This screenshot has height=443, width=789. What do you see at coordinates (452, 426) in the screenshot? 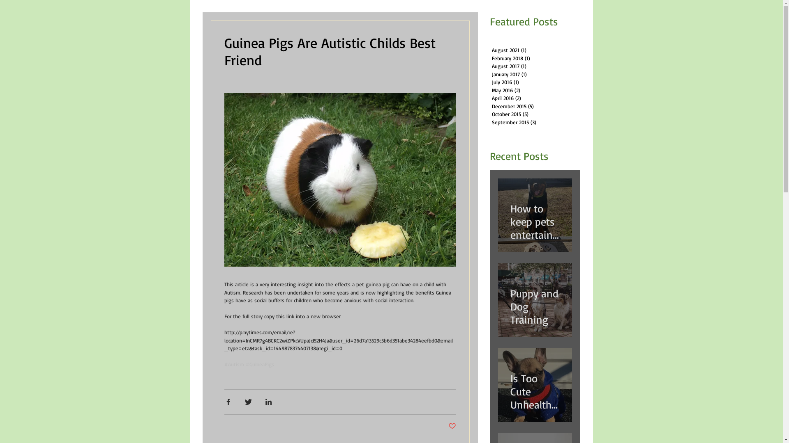
I see `Post not marked as liked` at bounding box center [452, 426].